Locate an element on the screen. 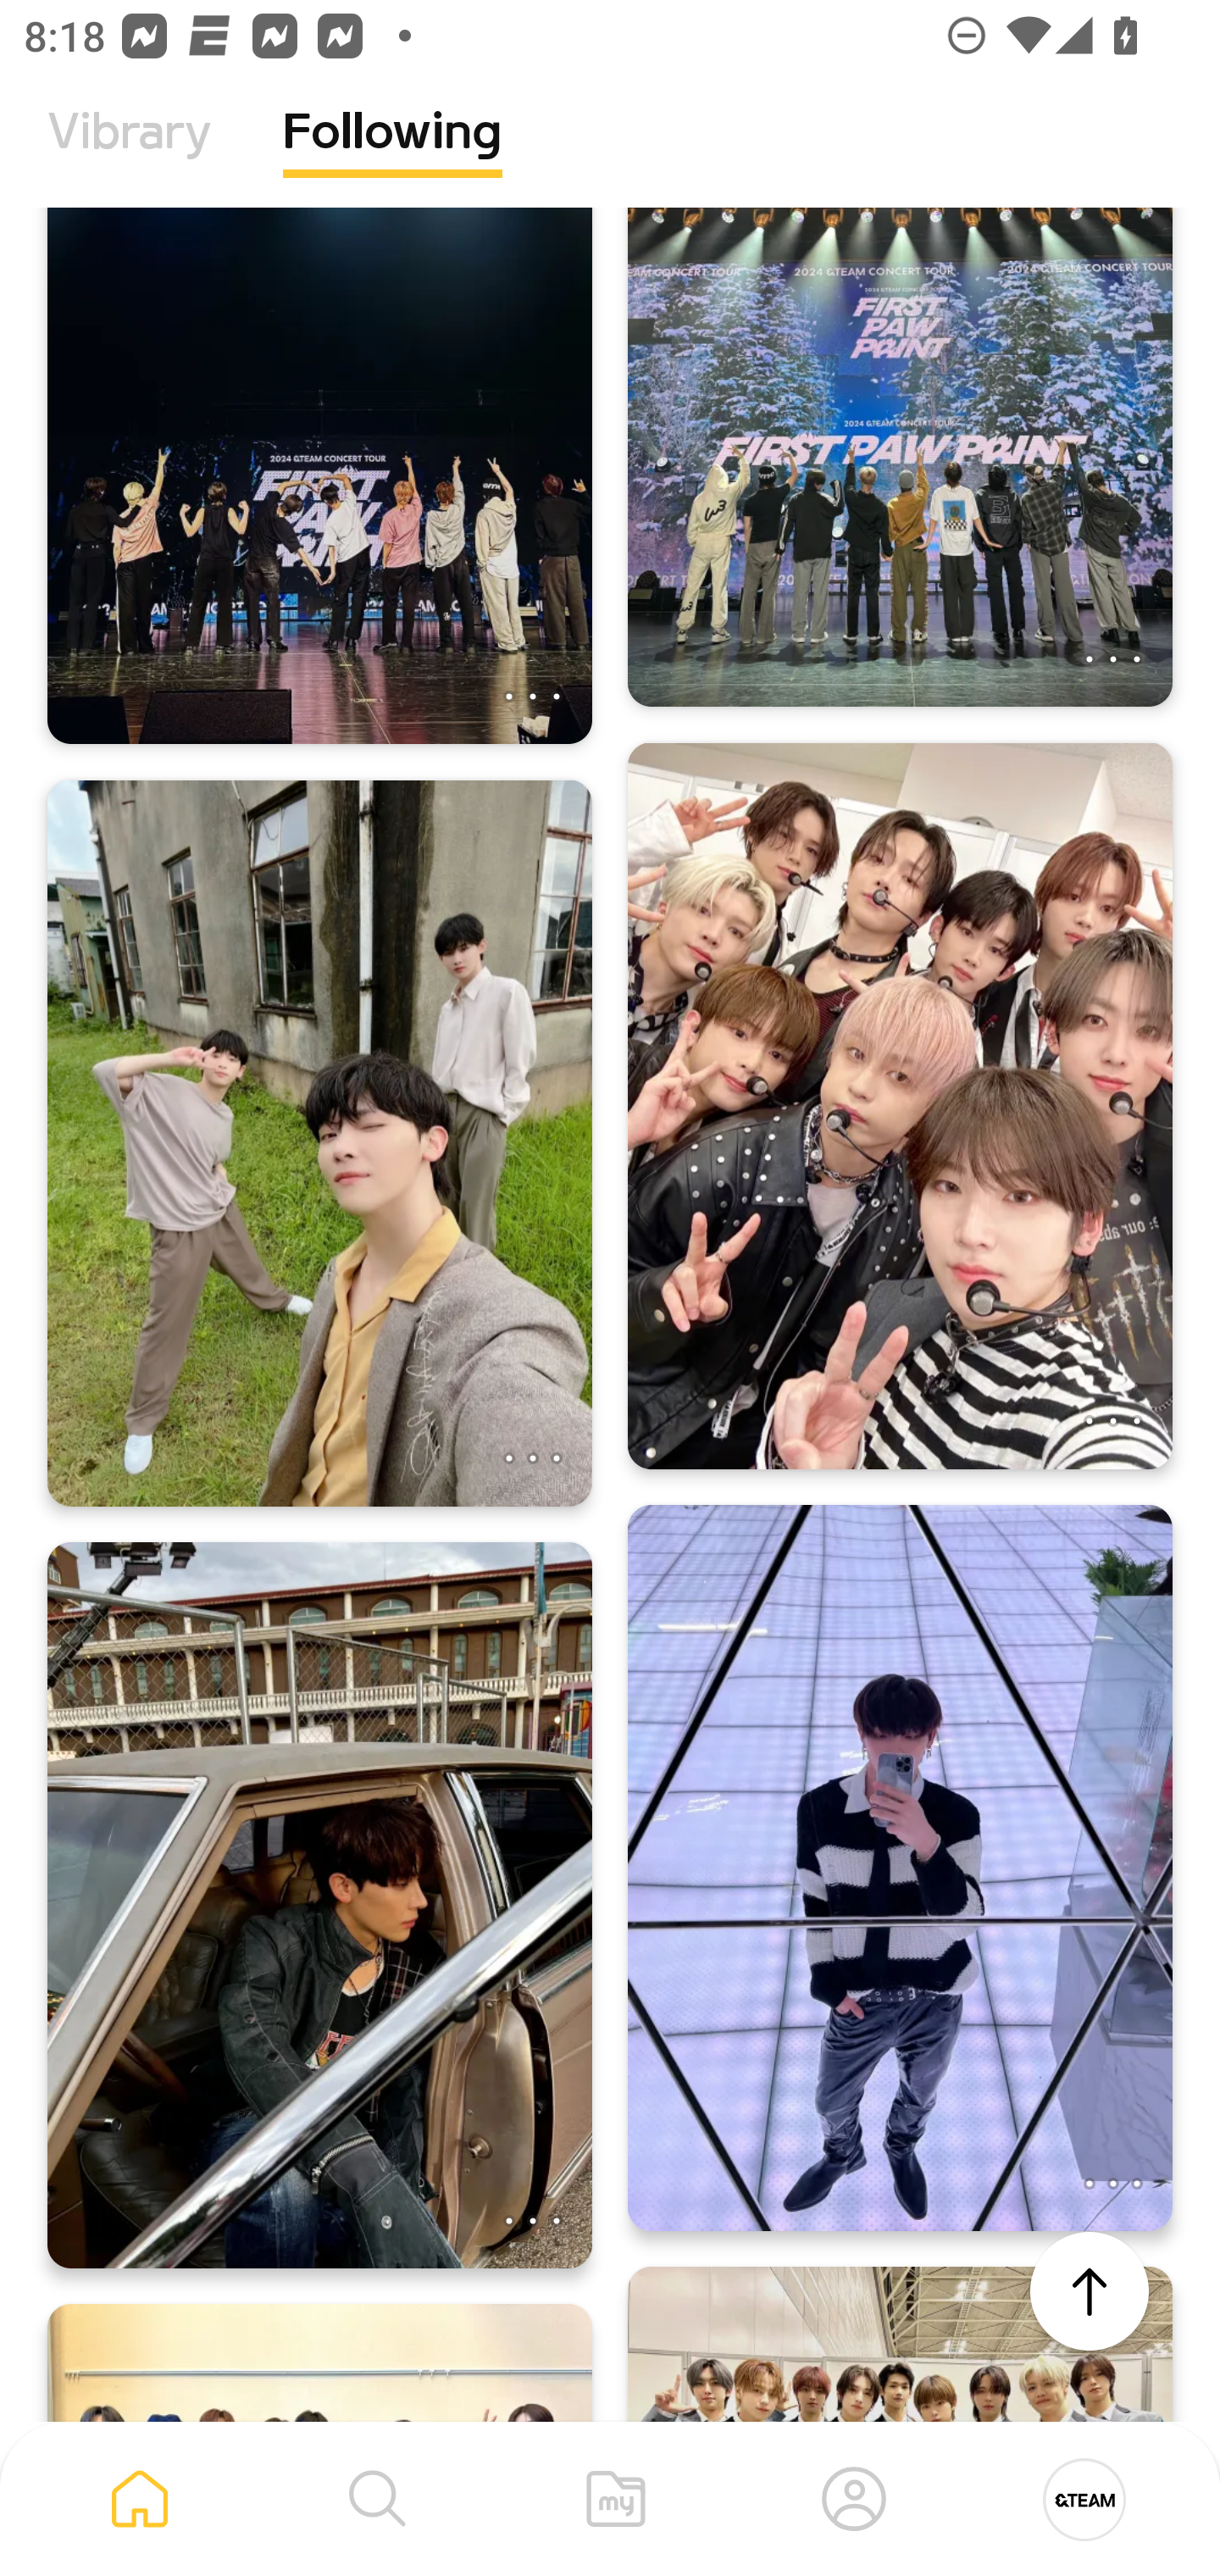 The width and height of the screenshot is (1220, 2576). Vibrary is located at coordinates (130, 157).